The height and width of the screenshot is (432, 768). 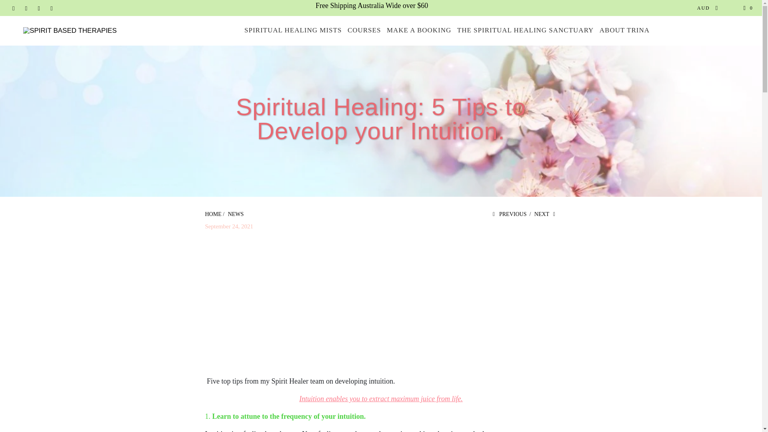 What do you see at coordinates (213, 214) in the screenshot?
I see `Spirit Based Therapies` at bounding box center [213, 214].